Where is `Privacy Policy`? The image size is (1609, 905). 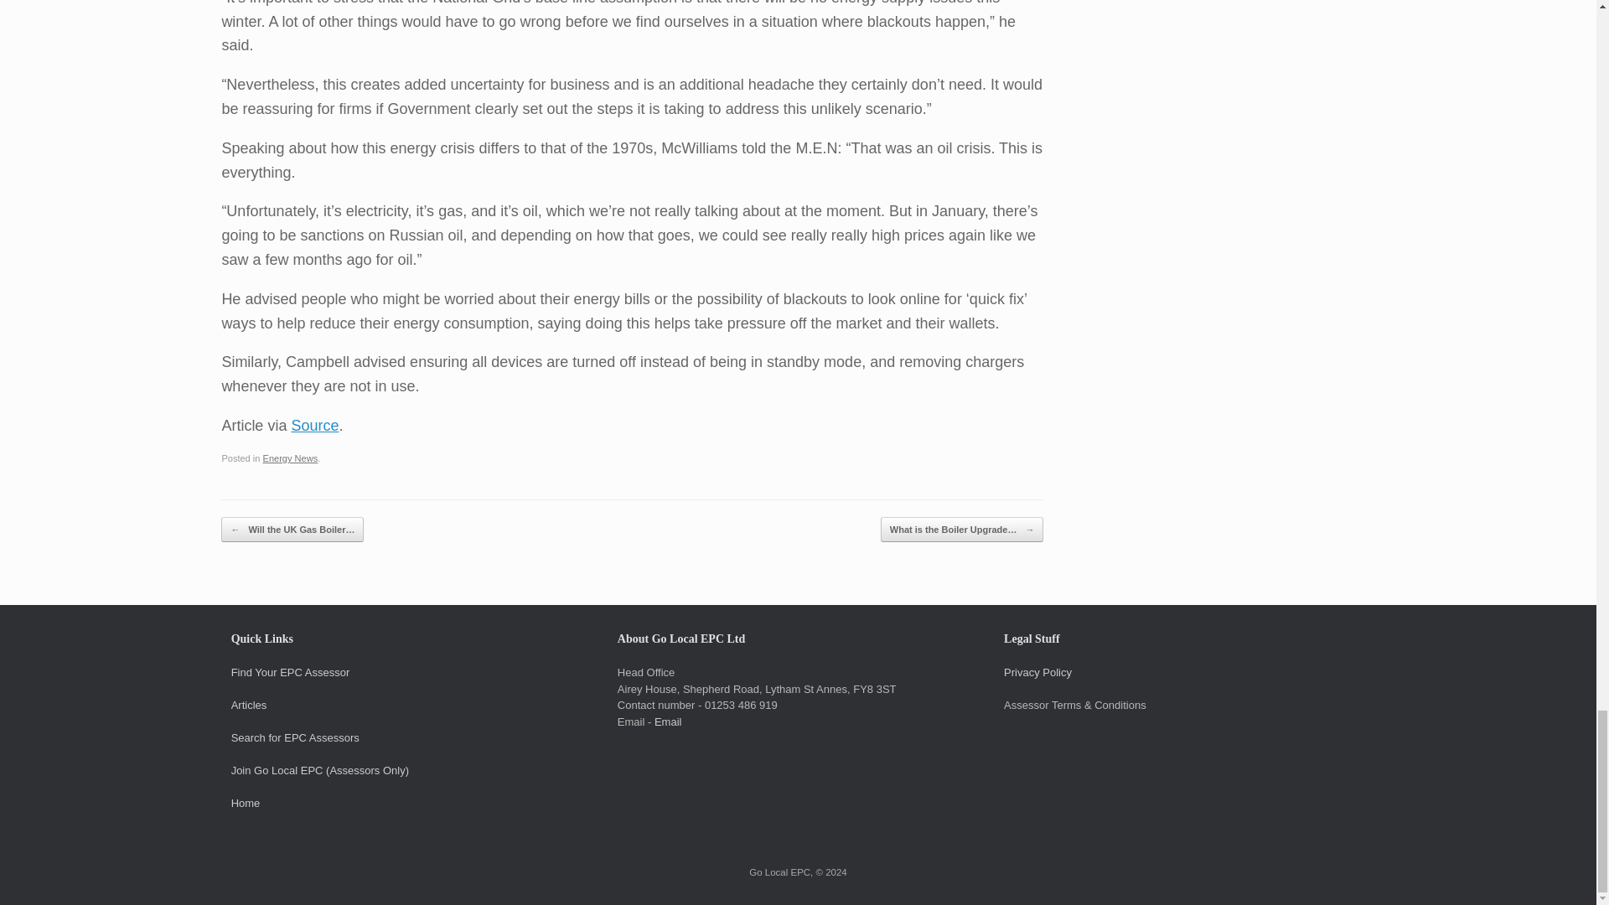 Privacy Policy is located at coordinates (1037, 672).